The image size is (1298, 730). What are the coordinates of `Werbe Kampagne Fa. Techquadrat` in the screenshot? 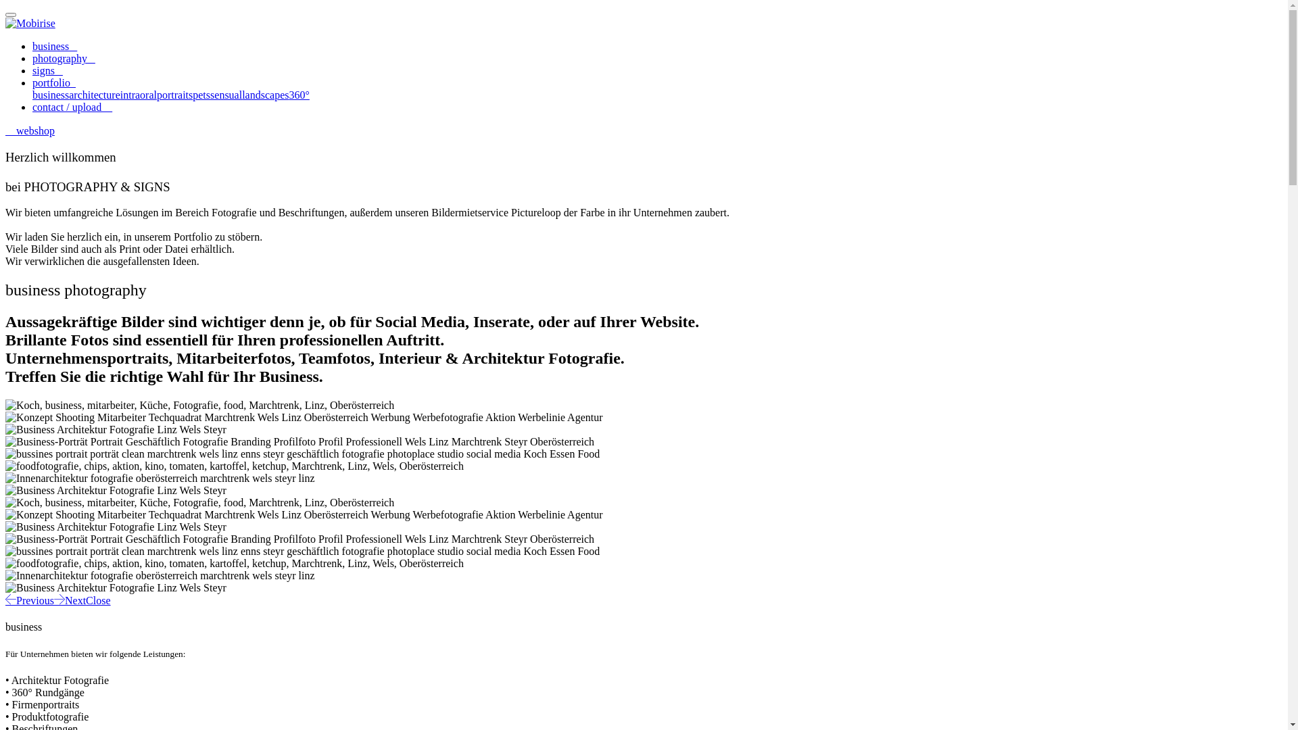 It's located at (304, 515).